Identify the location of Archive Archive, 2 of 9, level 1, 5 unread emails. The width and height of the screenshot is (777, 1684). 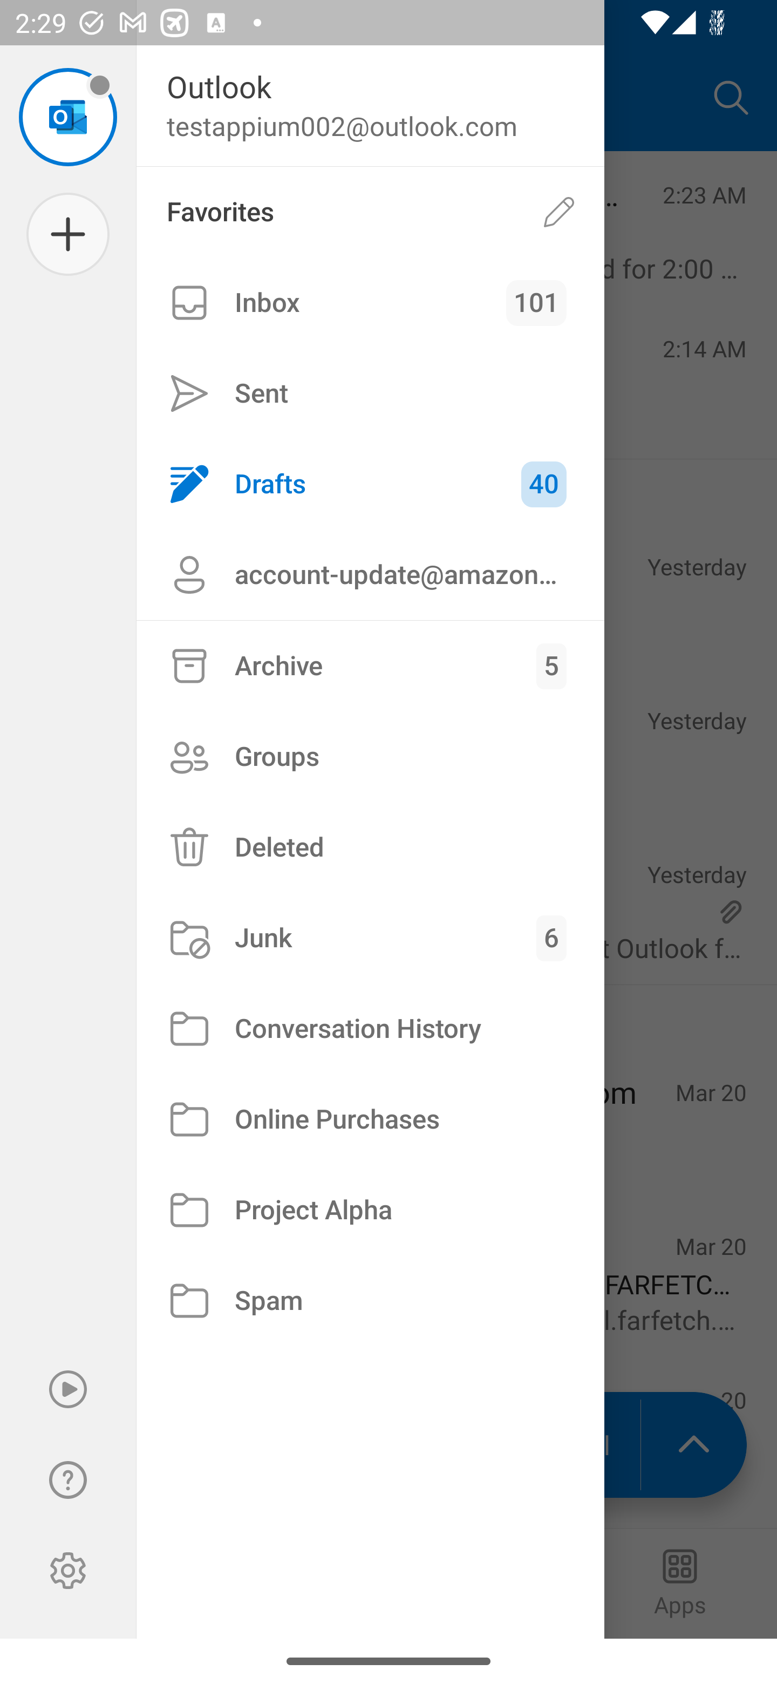
(370, 666).